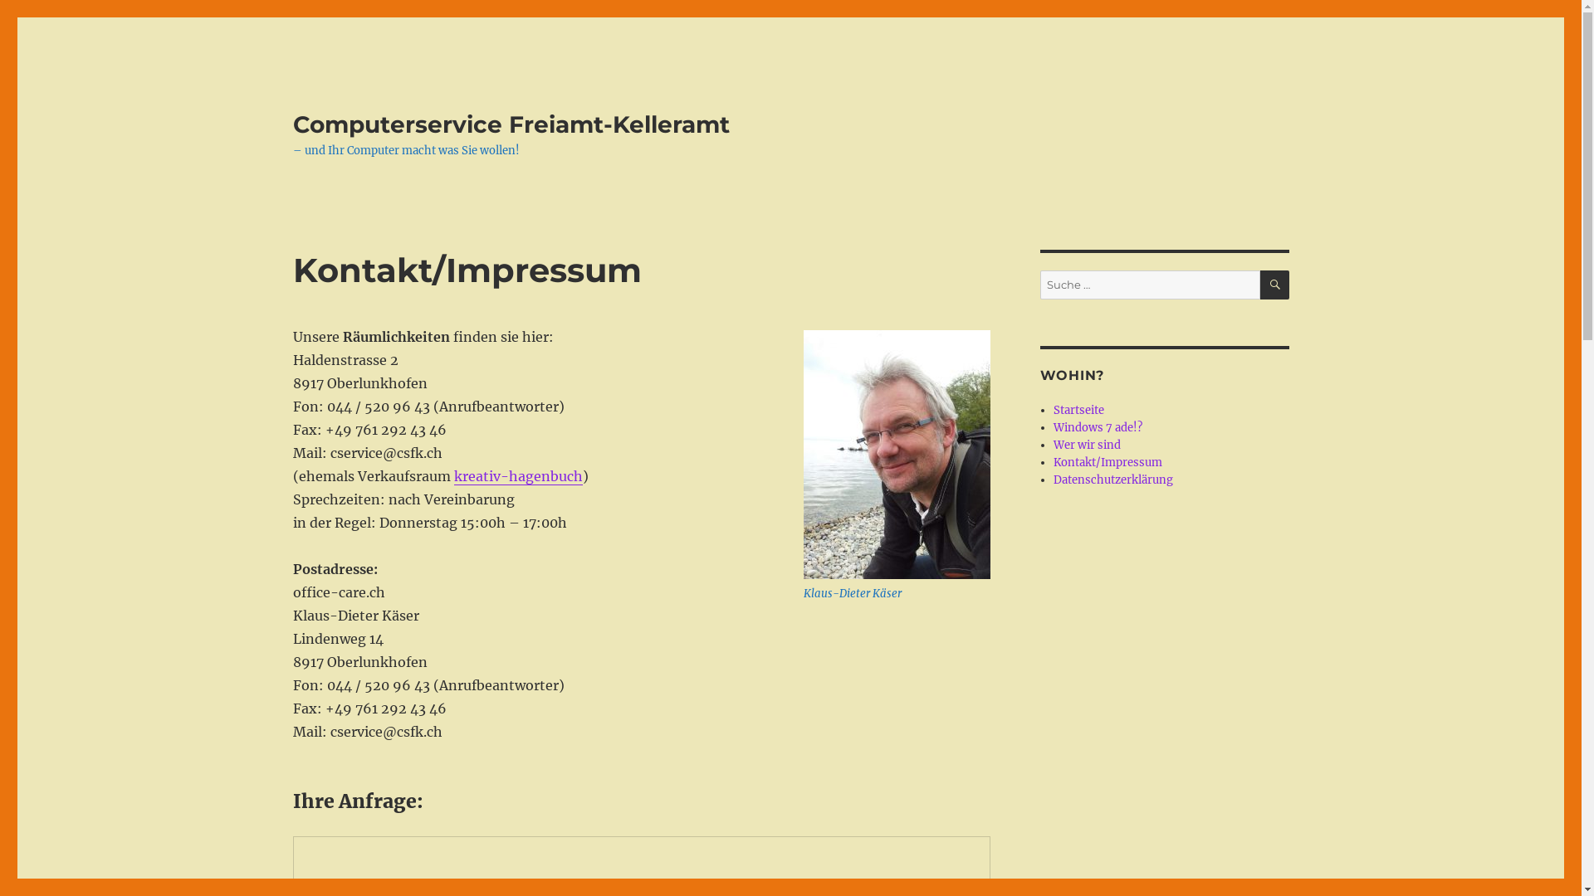 Image resolution: width=1594 pixels, height=896 pixels. I want to click on Startseite, so click(1079, 410).